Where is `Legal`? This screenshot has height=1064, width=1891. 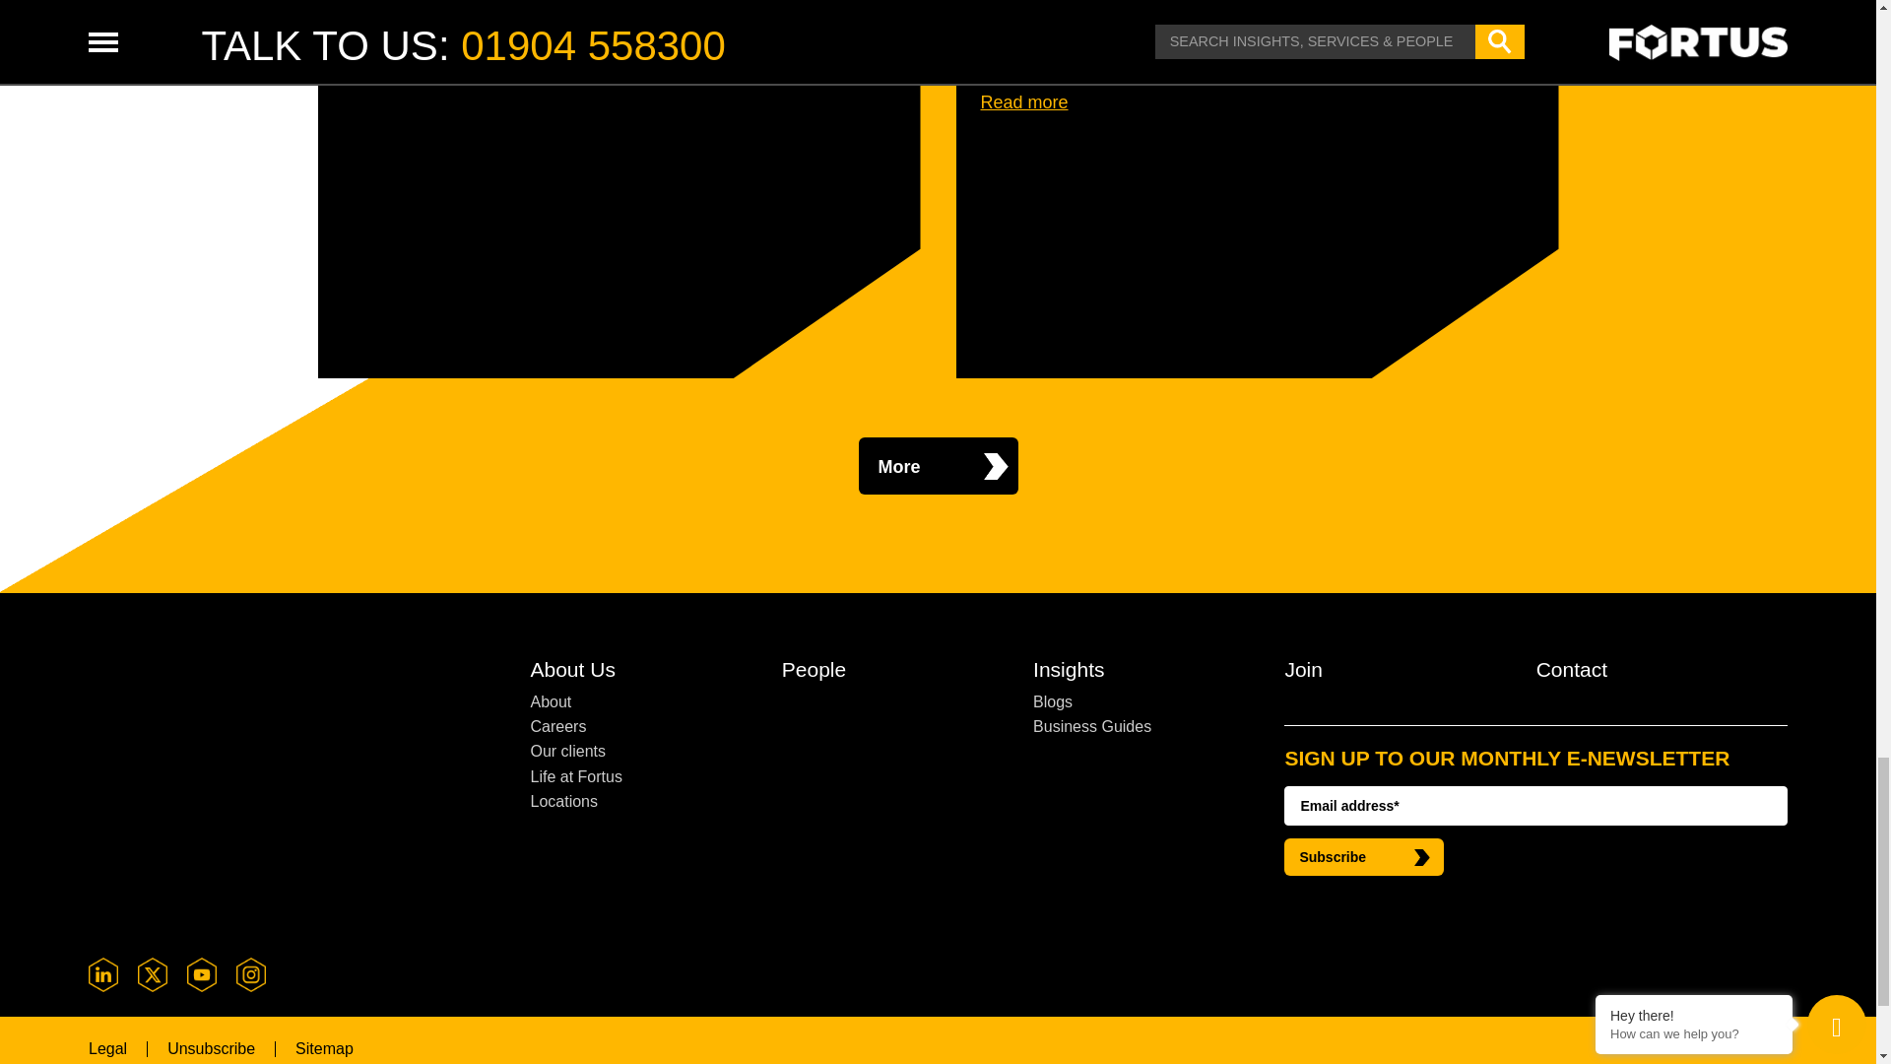 Legal is located at coordinates (107, 1048).